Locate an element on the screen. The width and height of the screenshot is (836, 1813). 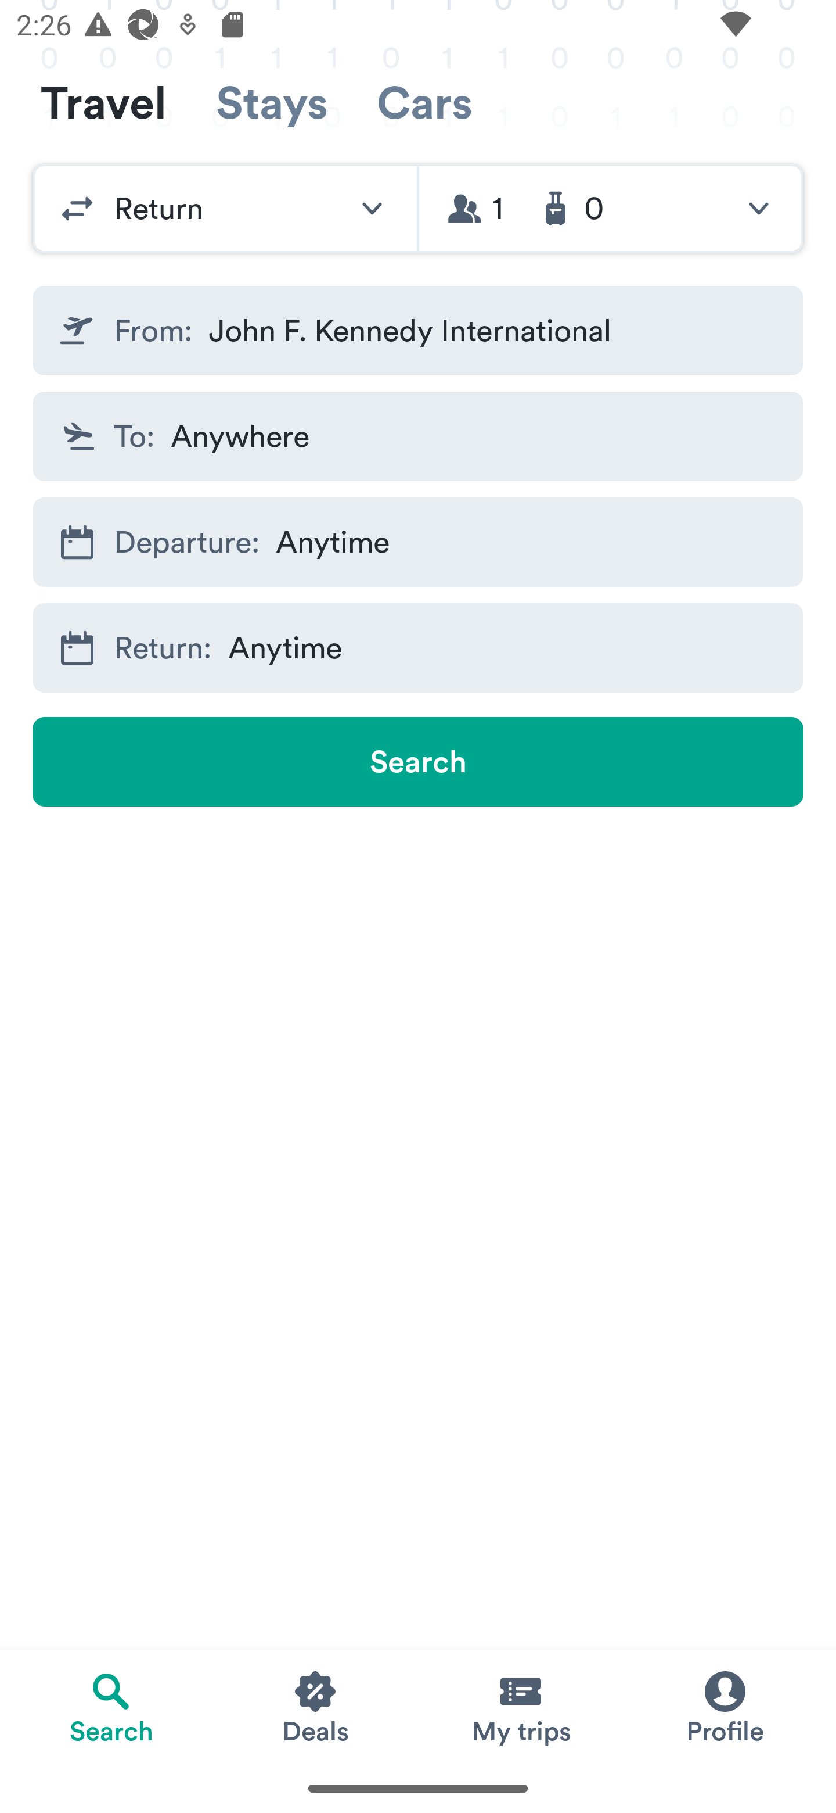
My trips is located at coordinates (520, 1707).